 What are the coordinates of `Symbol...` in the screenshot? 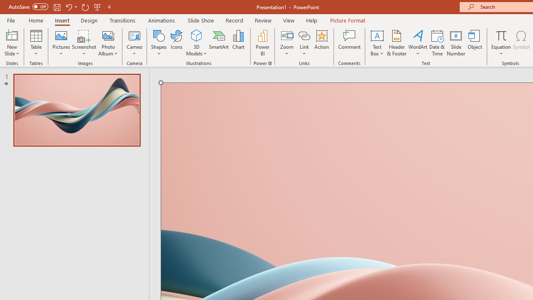 It's located at (521, 42).